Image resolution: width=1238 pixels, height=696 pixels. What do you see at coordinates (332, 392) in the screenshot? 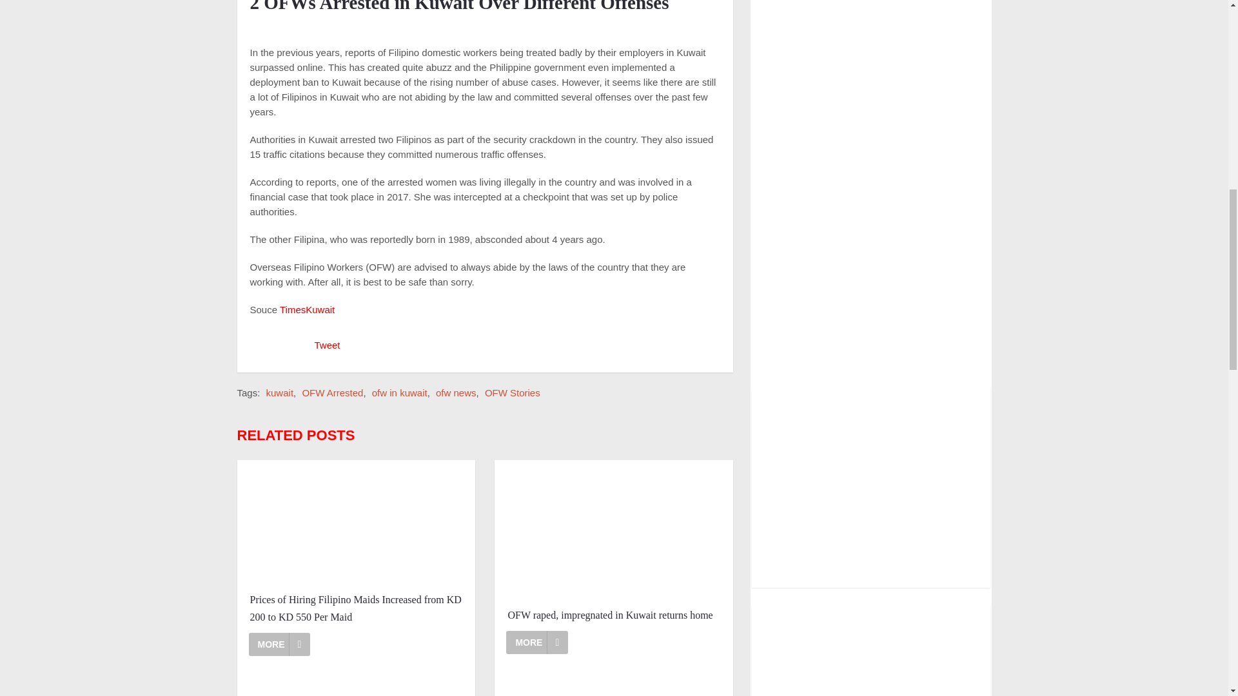
I see `OFW Arrested` at bounding box center [332, 392].